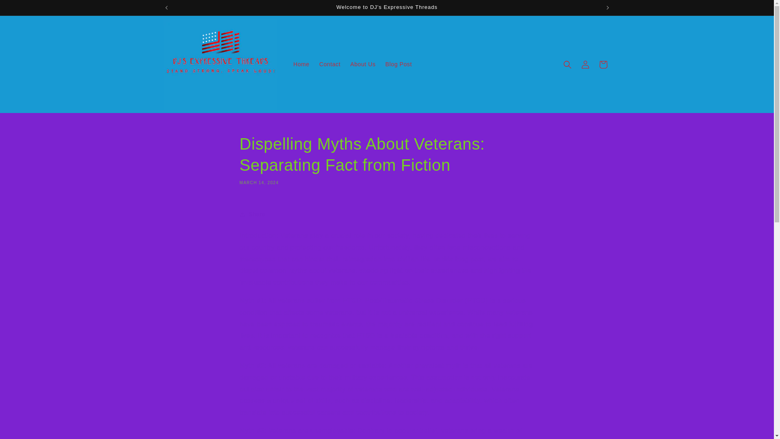 This screenshot has width=780, height=439. Describe the element at coordinates (25, 10) in the screenshot. I see `Skip to content` at that location.